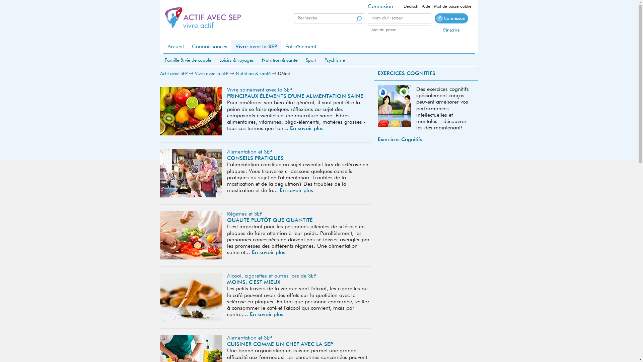 The image size is (643, 362). Describe the element at coordinates (359, 19) in the screenshot. I see `Suchen` at that location.